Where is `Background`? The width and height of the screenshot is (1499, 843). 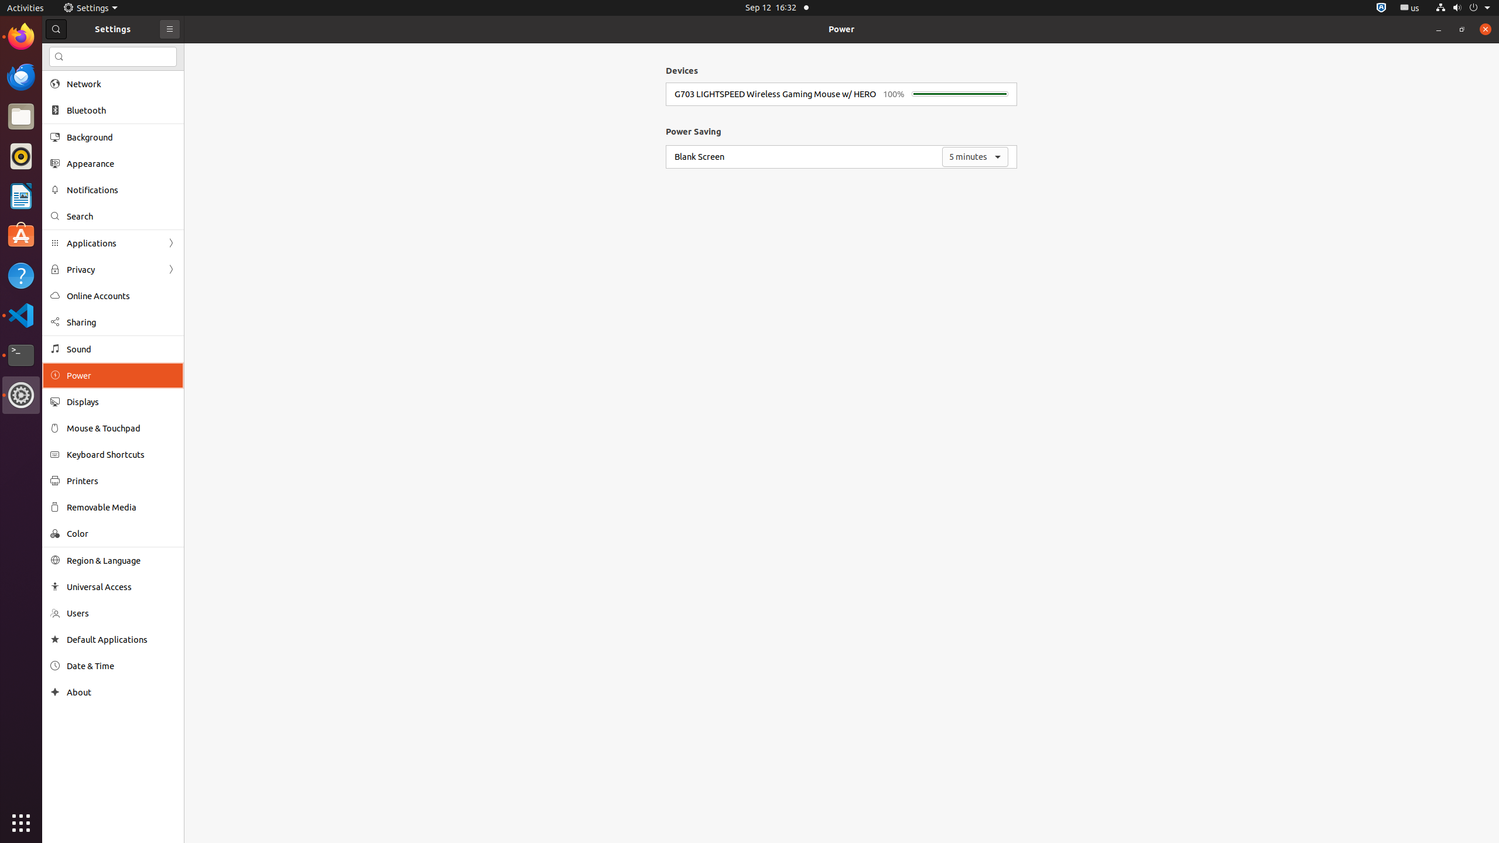
Background is located at coordinates (121, 137).